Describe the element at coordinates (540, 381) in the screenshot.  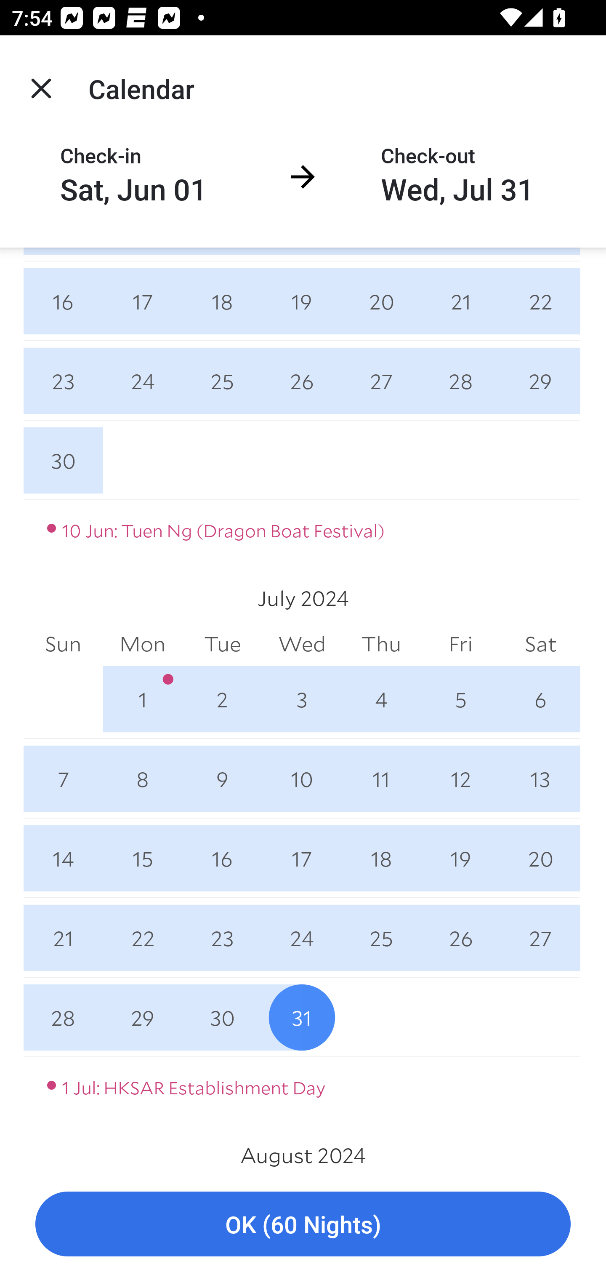
I see `29 29 June 2024` at that location.